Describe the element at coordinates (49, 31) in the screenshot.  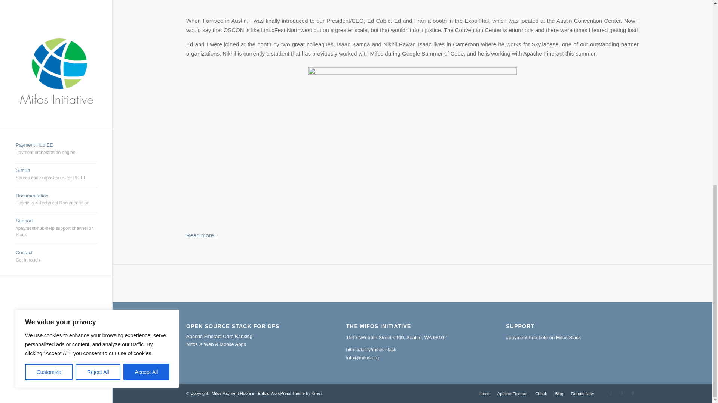
I see `Customize` at that location.